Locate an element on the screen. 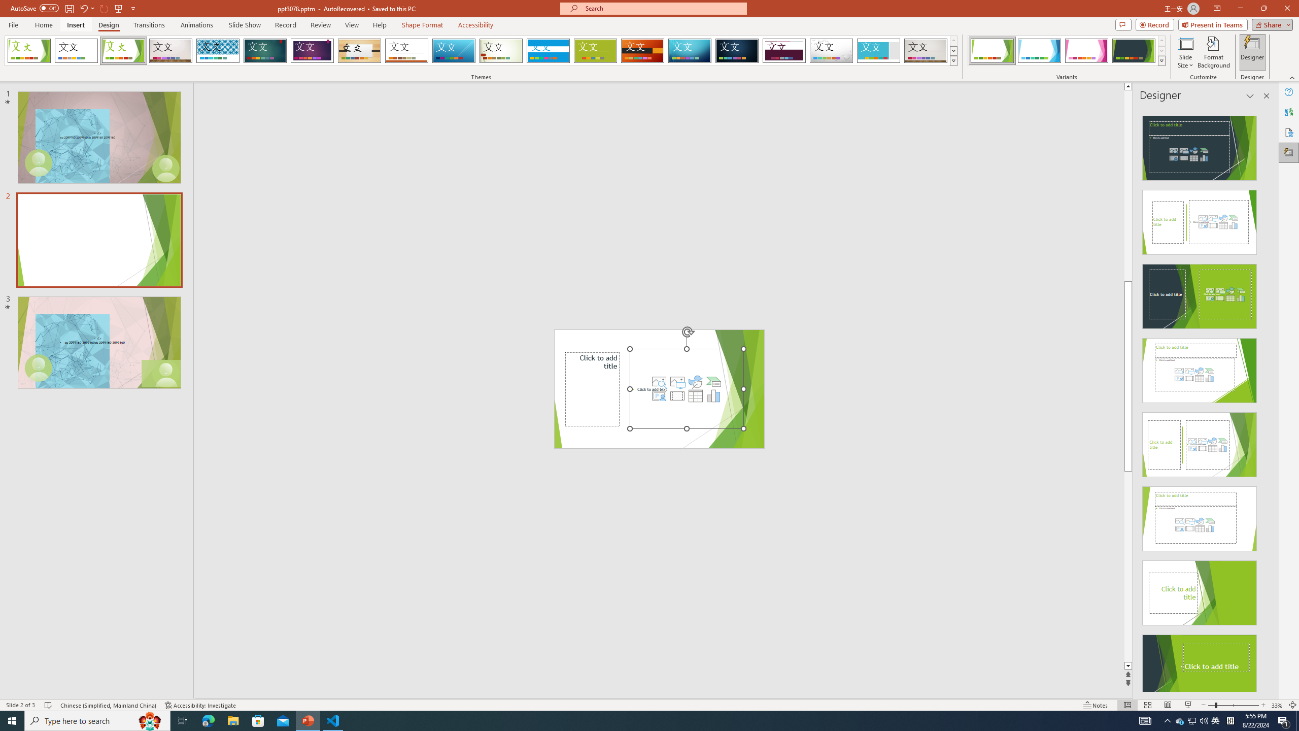 The height and width of the screenshot is (731, 1299). Insert an Icon is located at coordinates (695, 382).